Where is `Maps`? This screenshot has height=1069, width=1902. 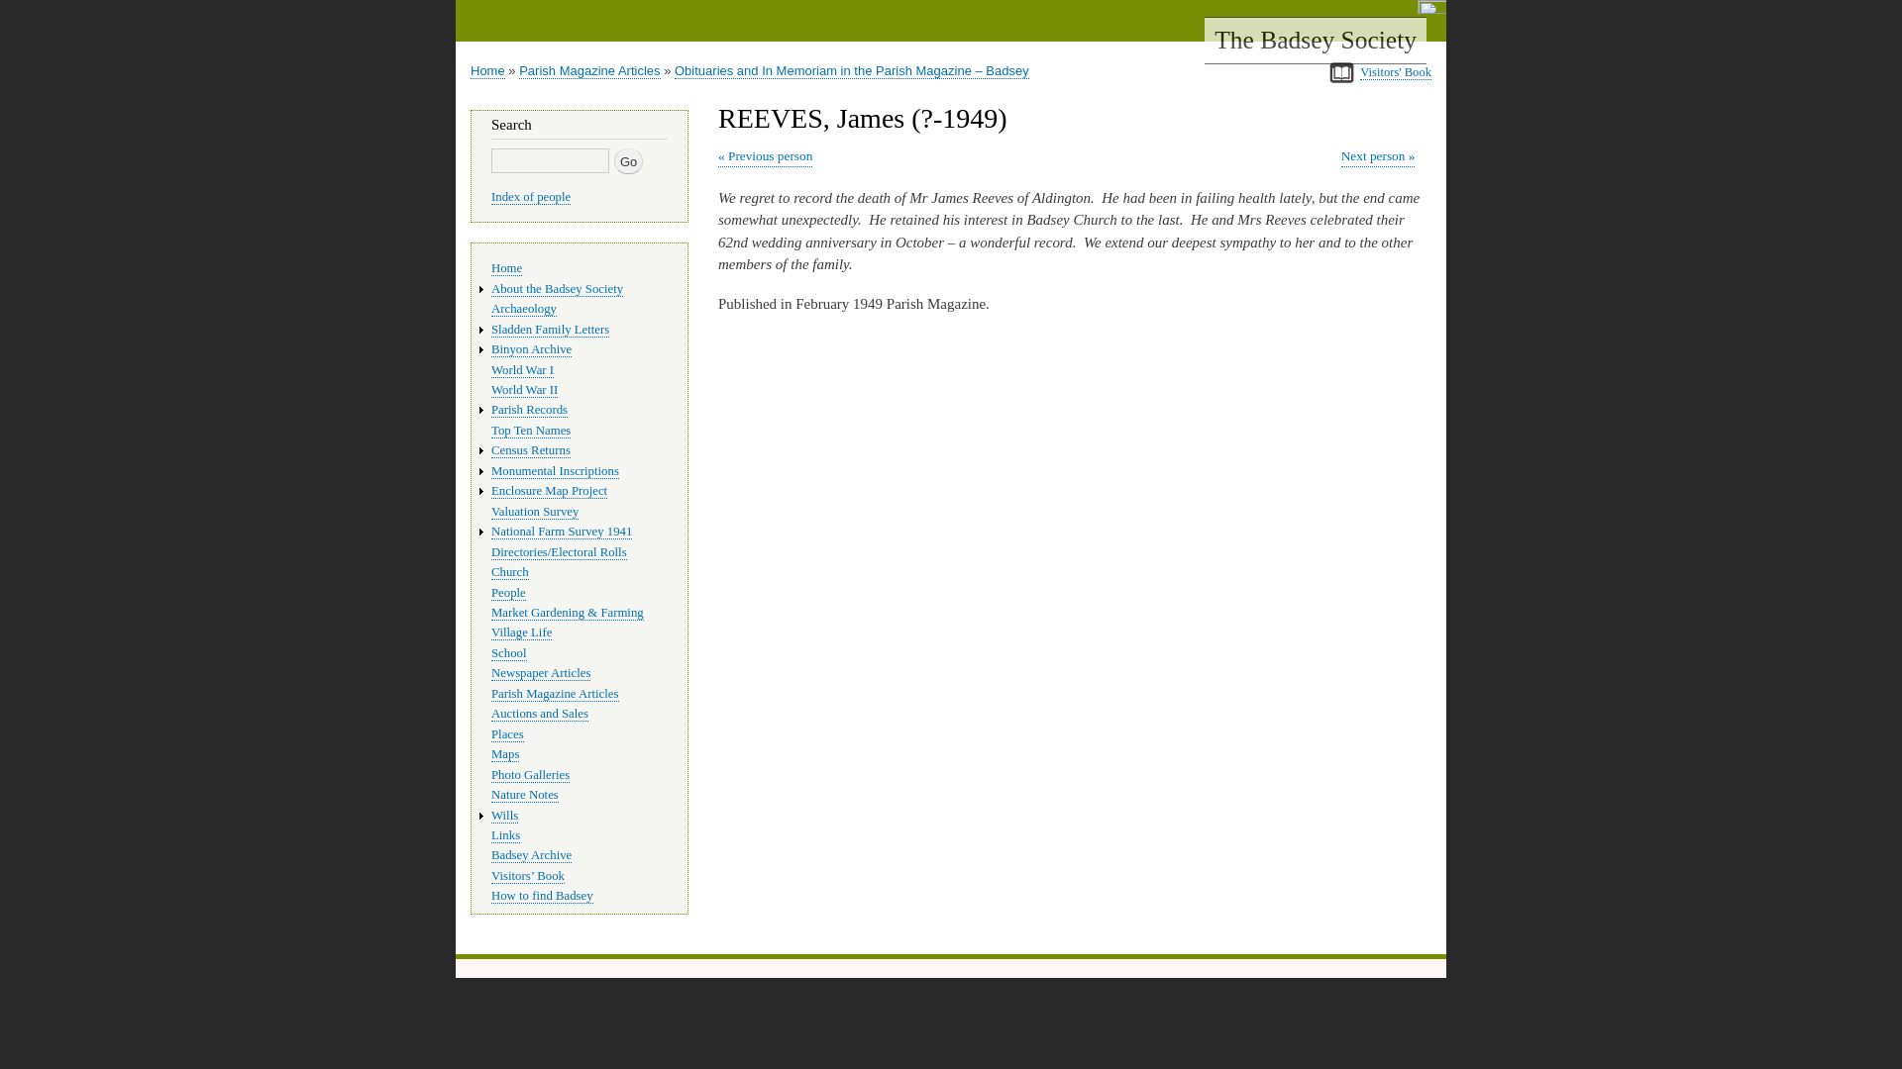
Maps is located at coordinates (505, 754).